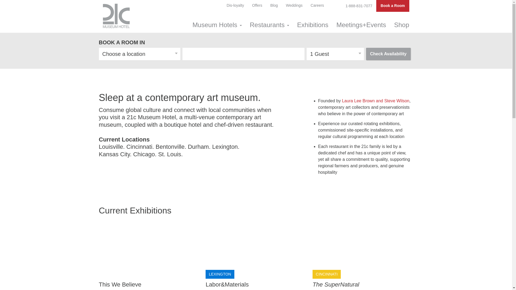 Image resolution: width=516 pixels, height=290 pixels. Describe the element at coordinates (294, 6) in the screenshot. I see `Weddings` at that location.